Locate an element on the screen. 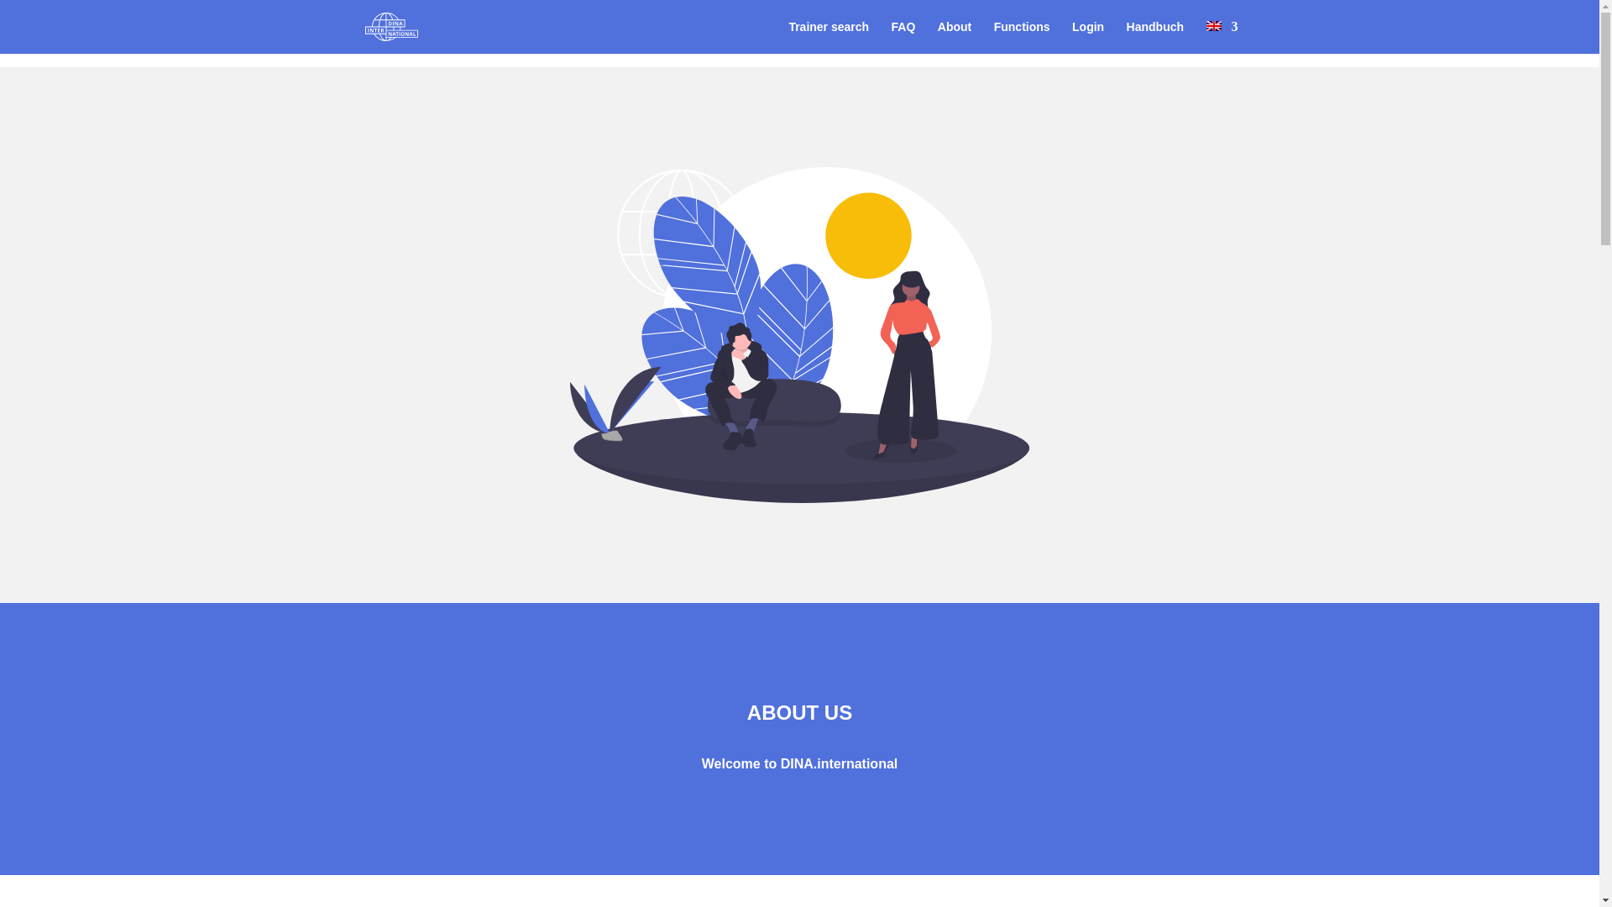  Handbuch is located at coordinates (1155, 37).